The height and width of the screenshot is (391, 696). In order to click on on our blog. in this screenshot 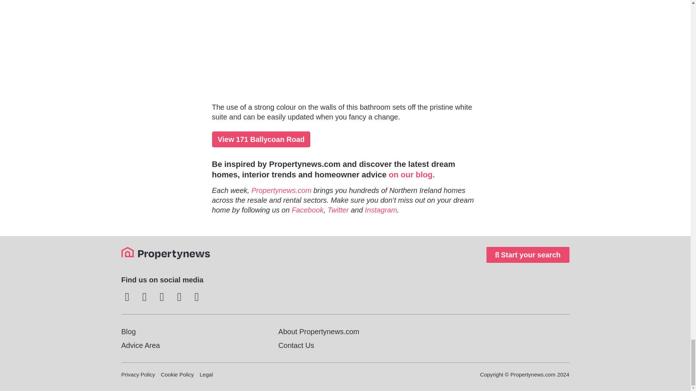, I will do `click(411, 175)`.